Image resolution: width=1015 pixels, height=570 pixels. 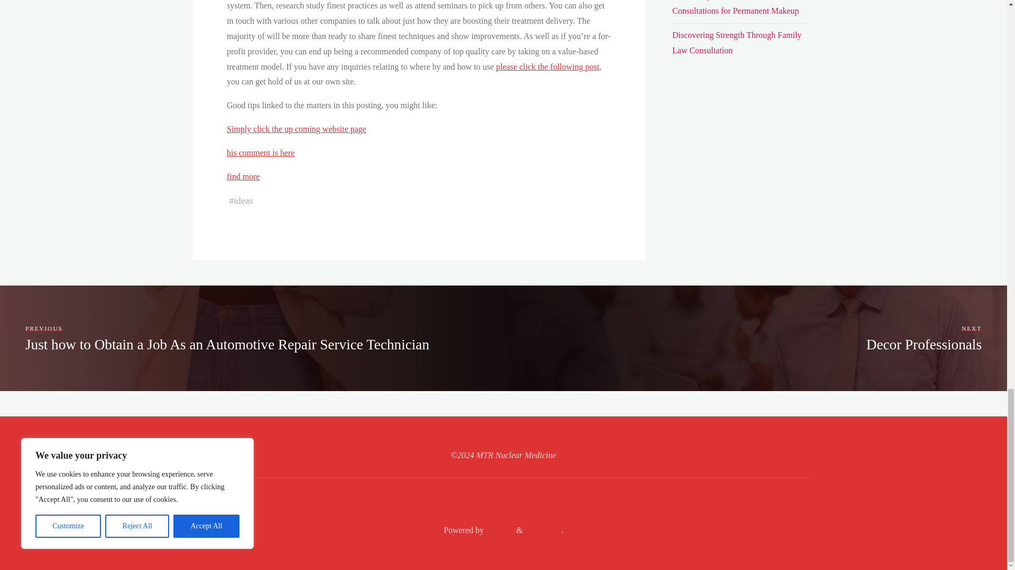 I want to click on find more, so click(x=243, y=176).